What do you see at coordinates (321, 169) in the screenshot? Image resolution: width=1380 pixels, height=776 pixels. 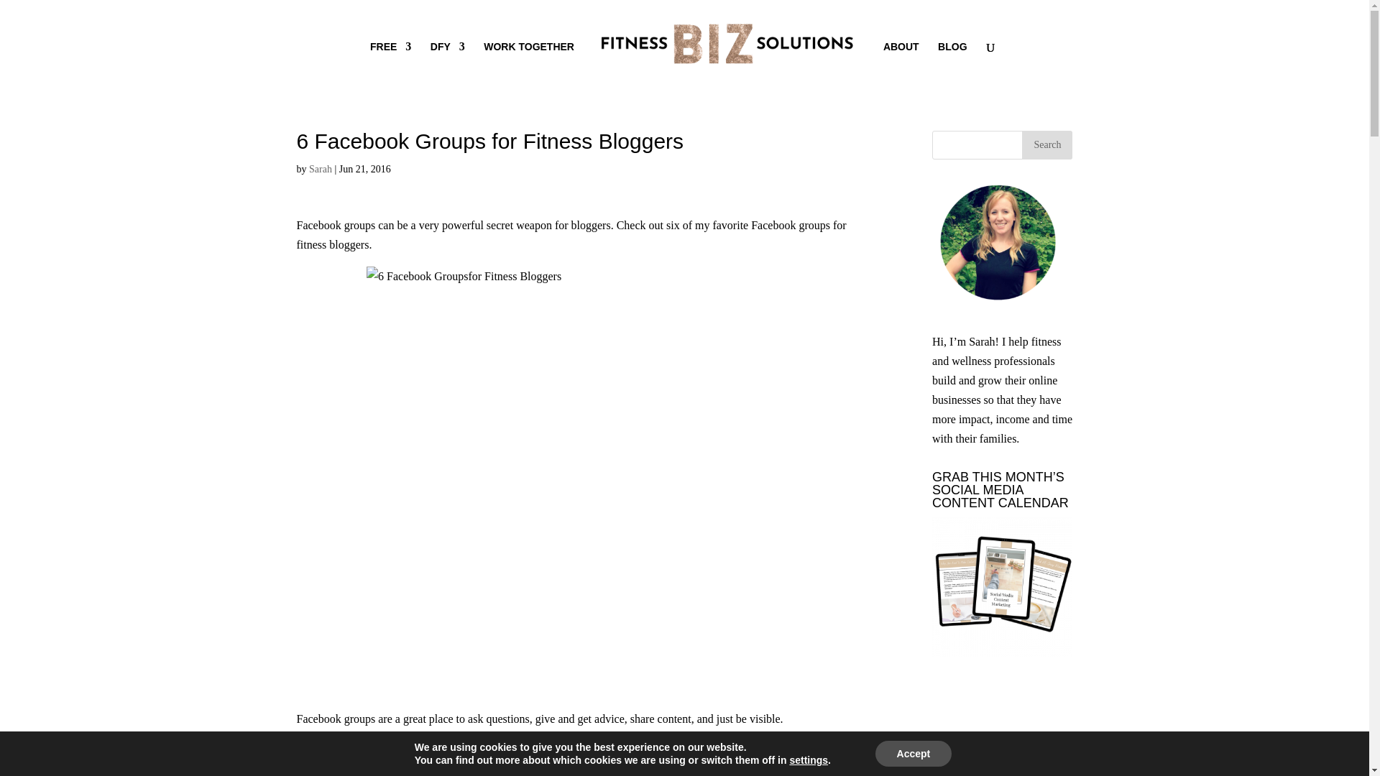 I see `Sarah` at bounding box center [321, 169].